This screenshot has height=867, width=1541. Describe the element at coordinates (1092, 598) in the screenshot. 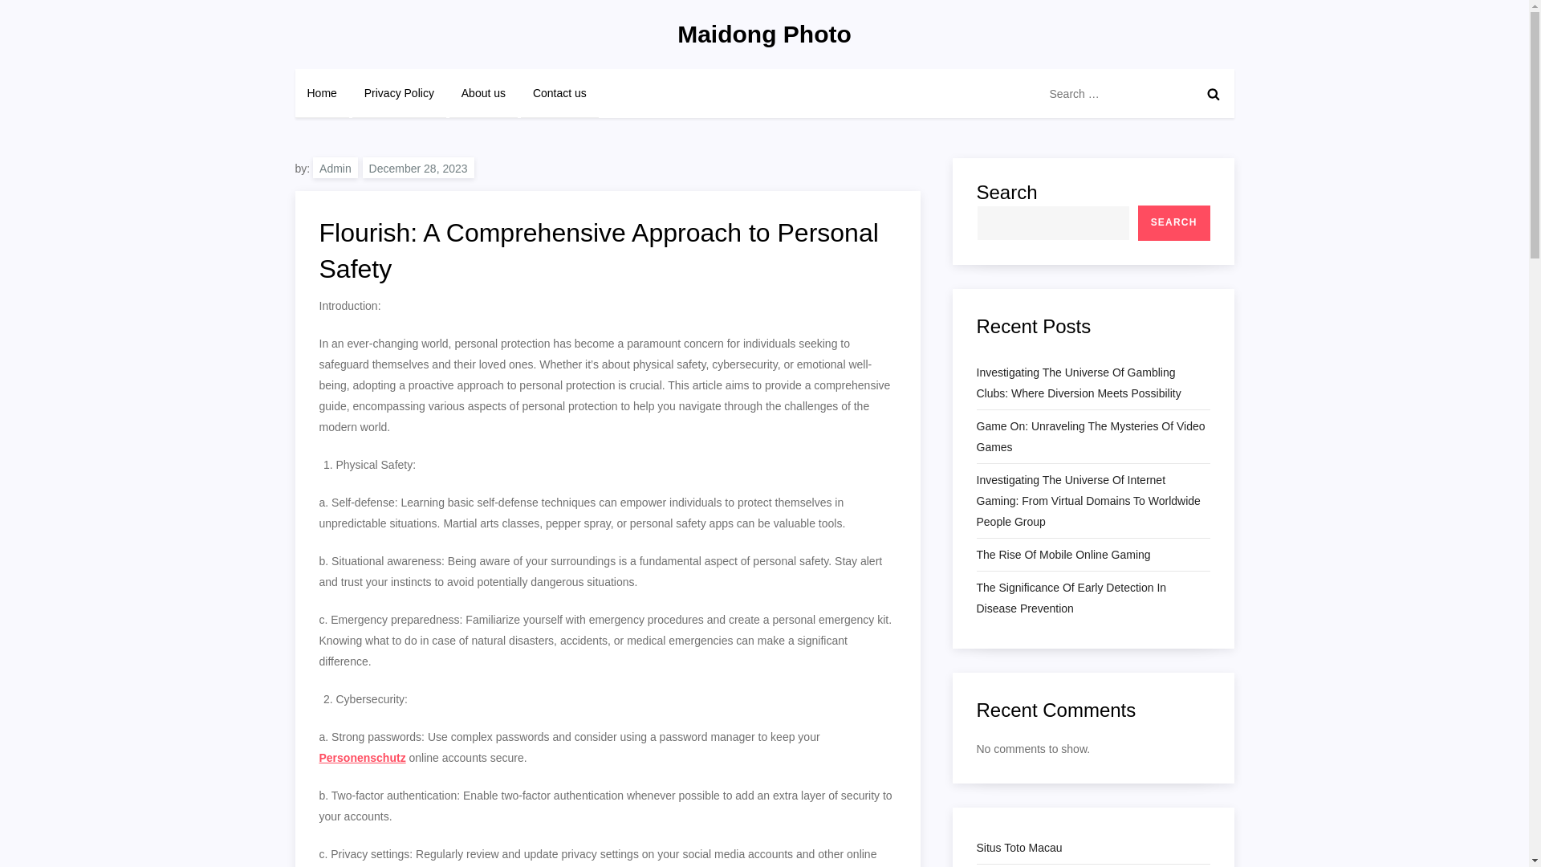

I see `The Significance Of Early Detection In Disease Prevention` at that location.